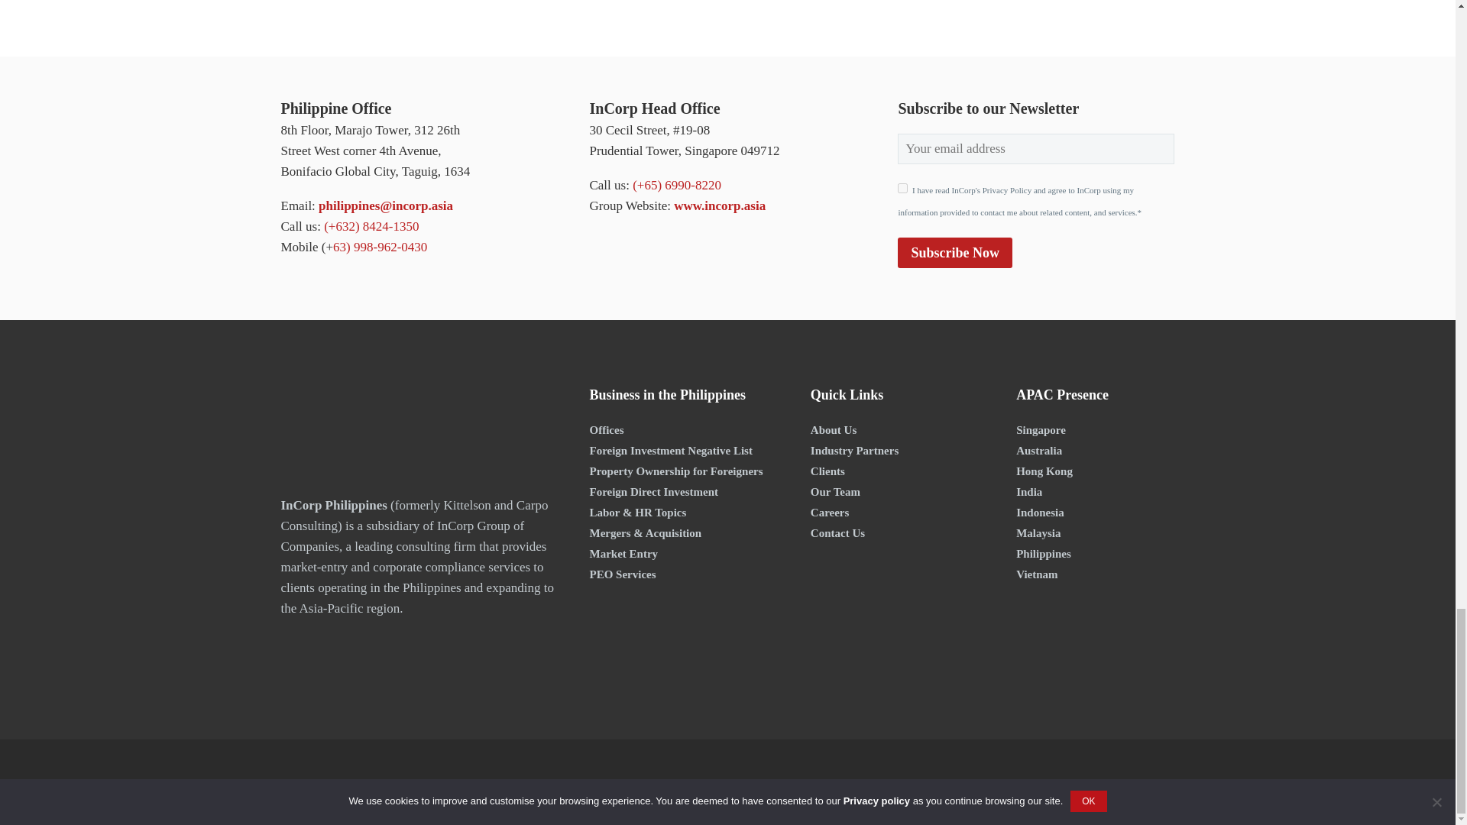  What do you see at coordinates (834, 430) in the screenshot?
I see `About Us` at bounding box center [834, 430].